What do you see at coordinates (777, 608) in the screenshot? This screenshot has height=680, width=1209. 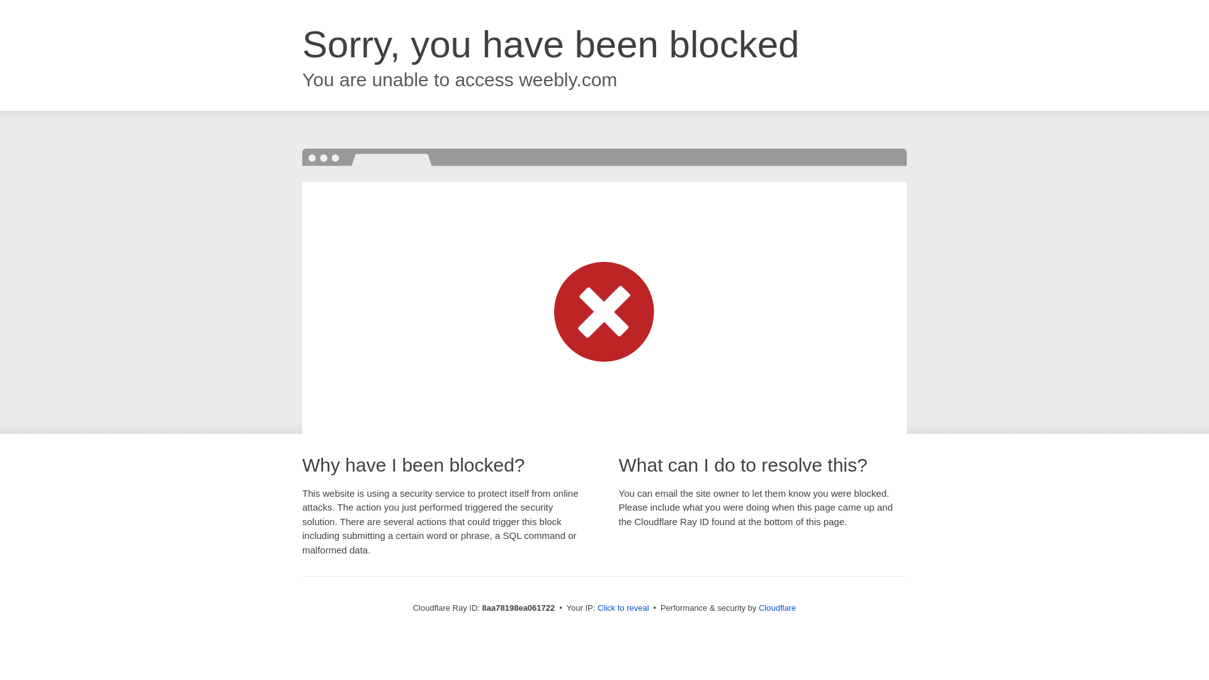 I see `Cloudflare` at bounding box center [777, 608].